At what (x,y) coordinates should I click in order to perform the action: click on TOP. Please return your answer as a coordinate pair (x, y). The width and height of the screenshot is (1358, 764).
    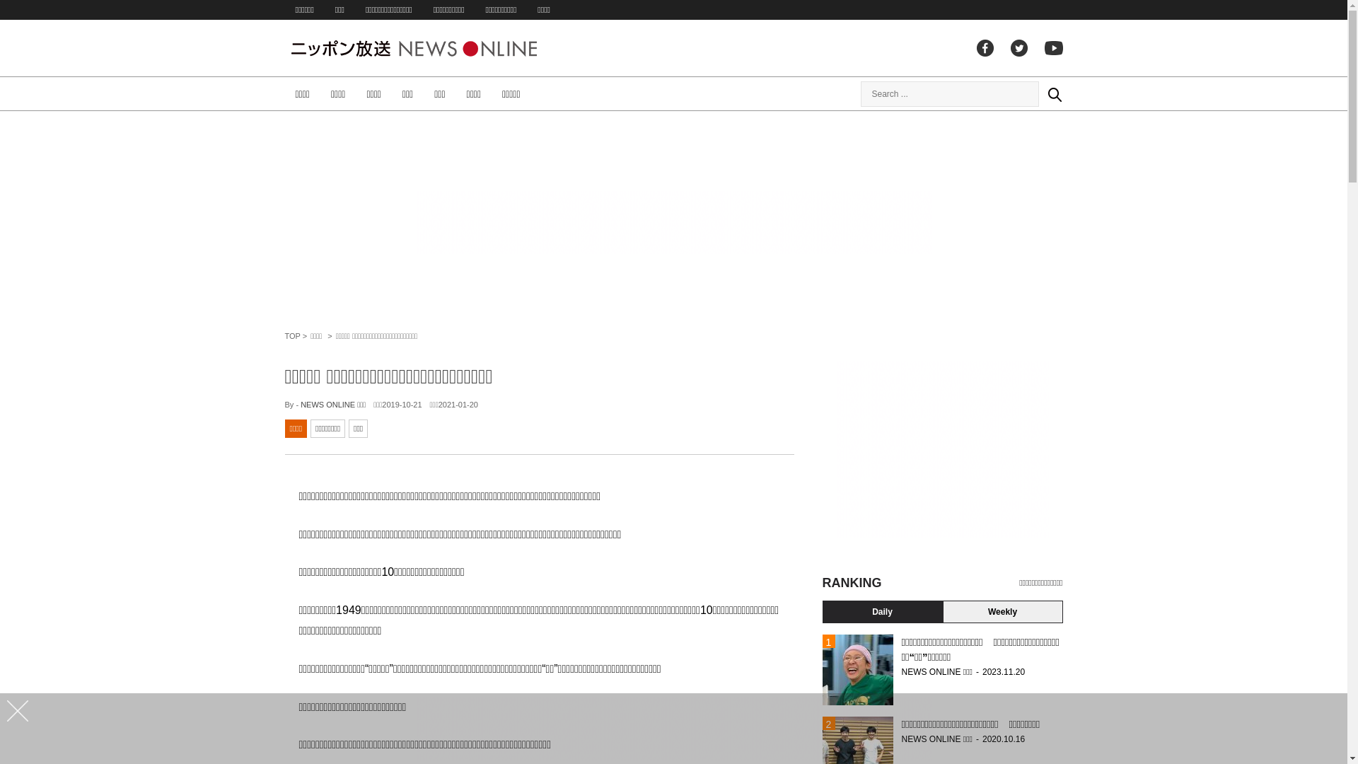
    Looking at the image, I should click on (292, 336).